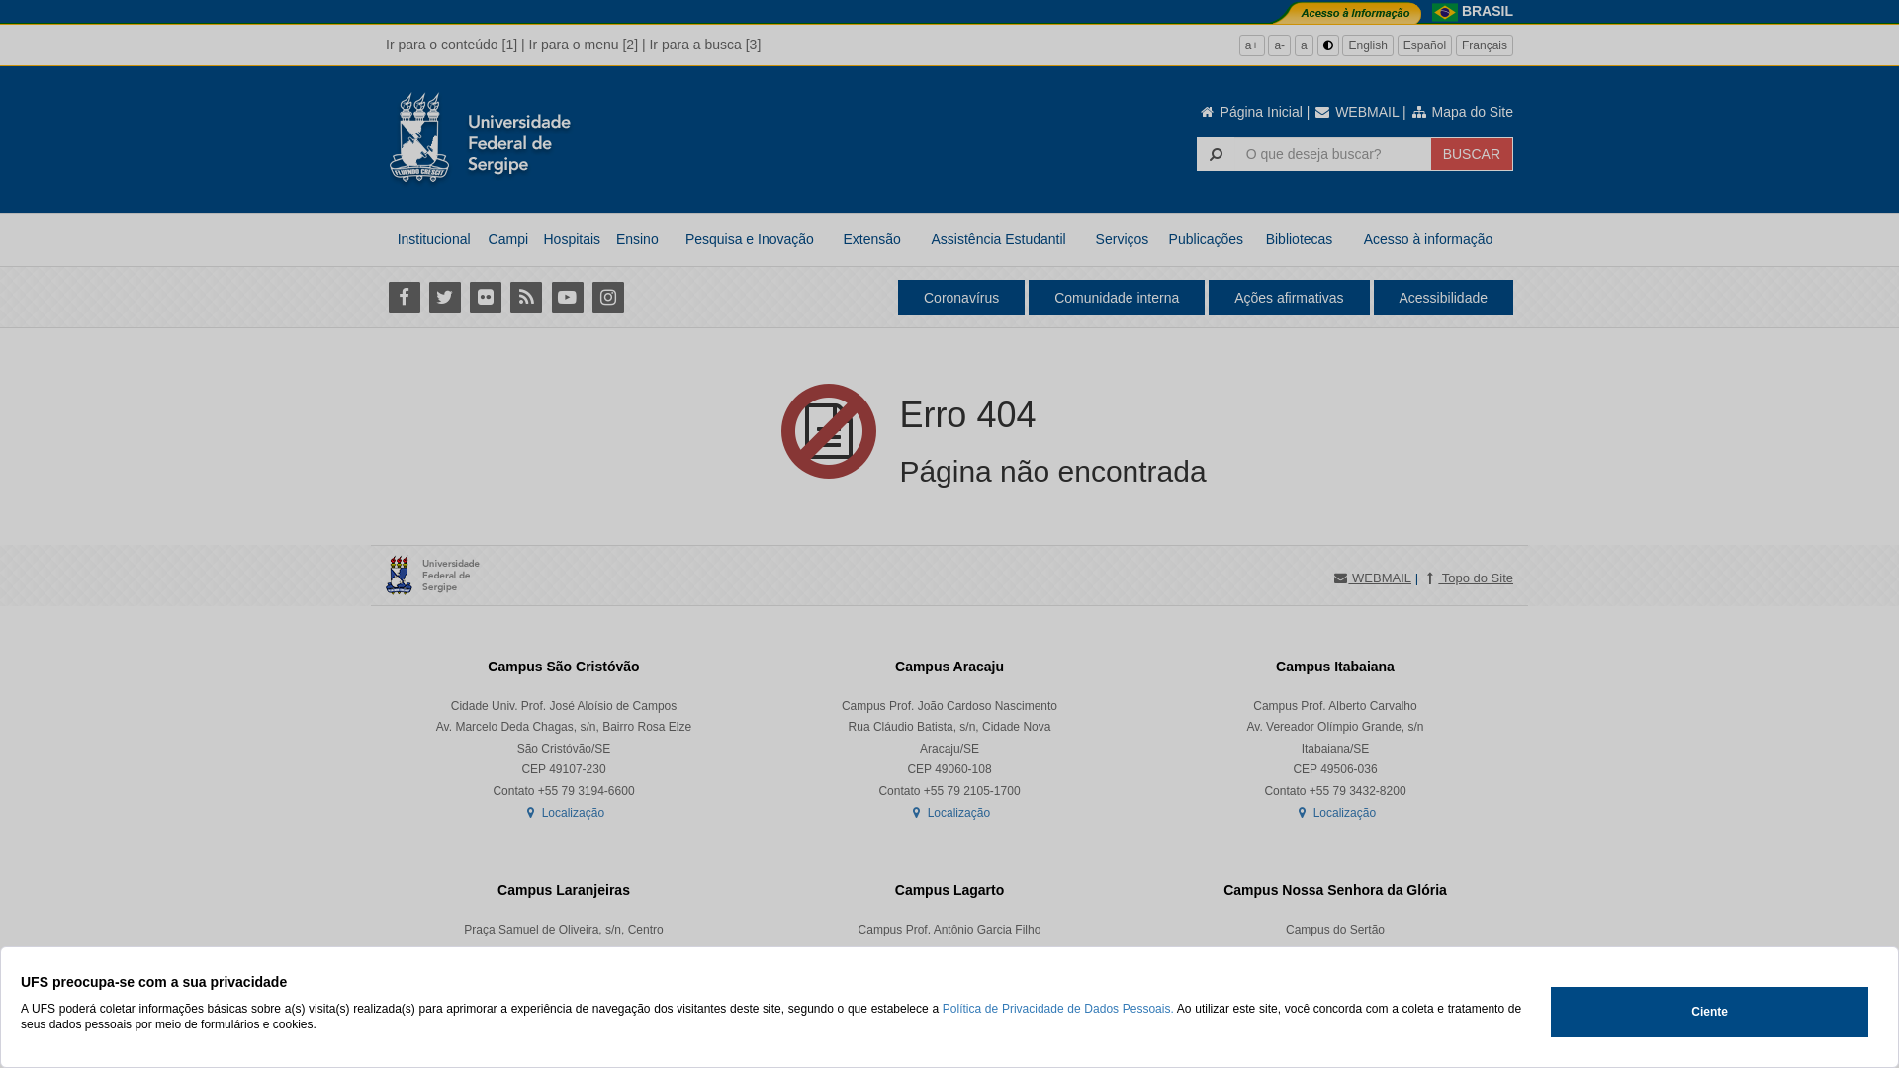 Image resolution: width=1899 pixels, height=1068 pixels. Describe the element at coordinates (704, 44) in the screenshot. I see `Ir para a busca [3]` at that location.